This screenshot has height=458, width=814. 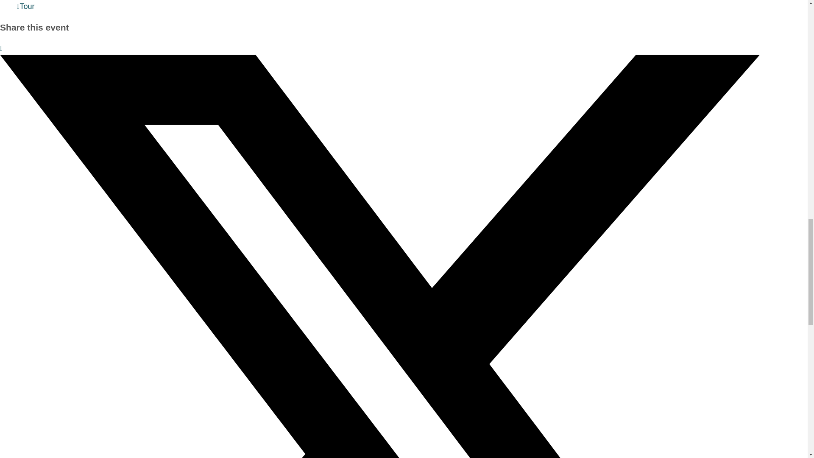 I want to click on Share on Facebook, so click(x=2, y=48).